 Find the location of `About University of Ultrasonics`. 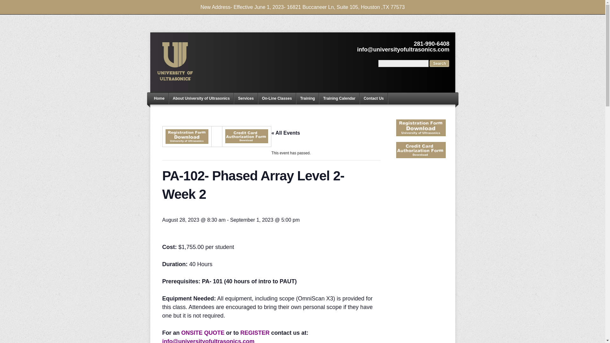

About University of Ultrasonics is located at coordinates (201, 98).